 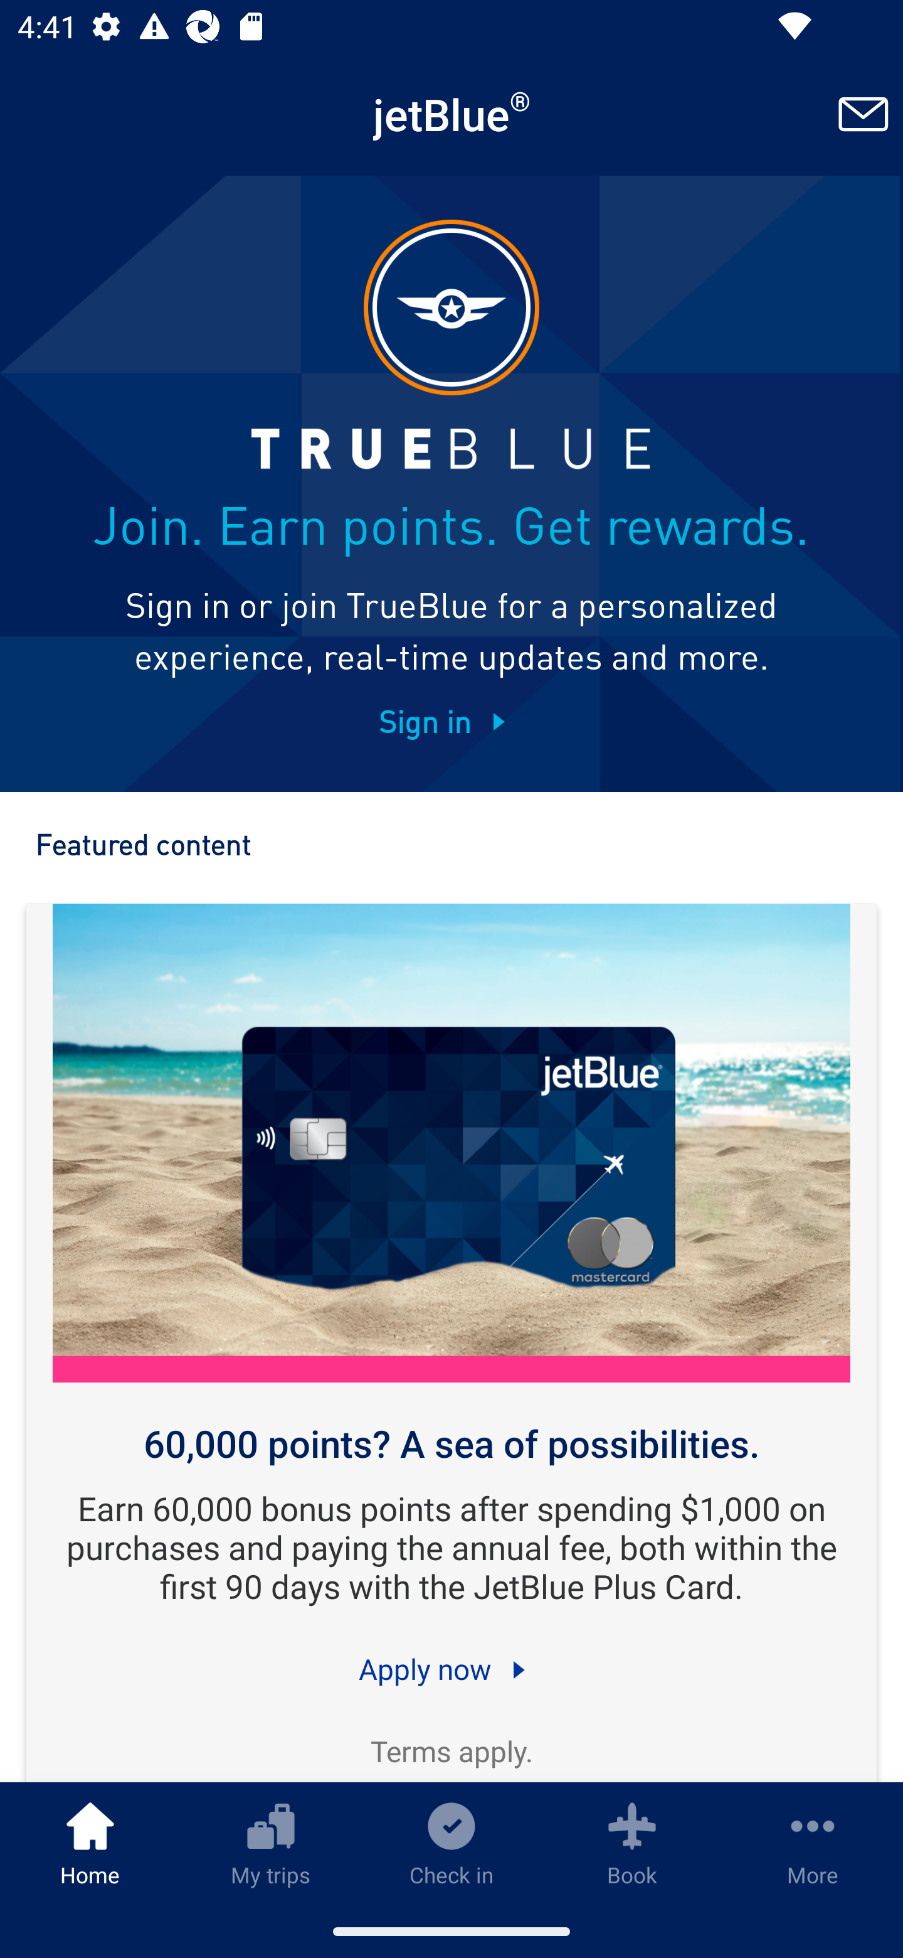 What do you see at coordinates (813, 1843) in the screenshot?
I see `More` at bounding box center [813, 1843].